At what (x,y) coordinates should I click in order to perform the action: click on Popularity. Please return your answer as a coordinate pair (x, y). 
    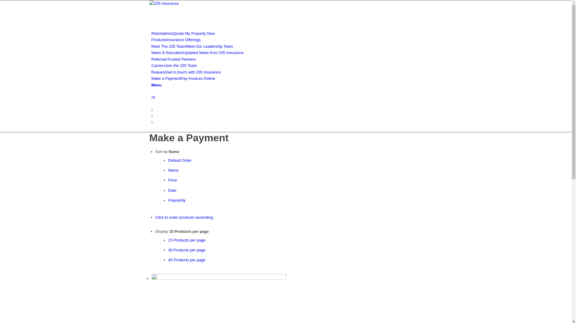
    Looking at the image, I should click on (177, 200).